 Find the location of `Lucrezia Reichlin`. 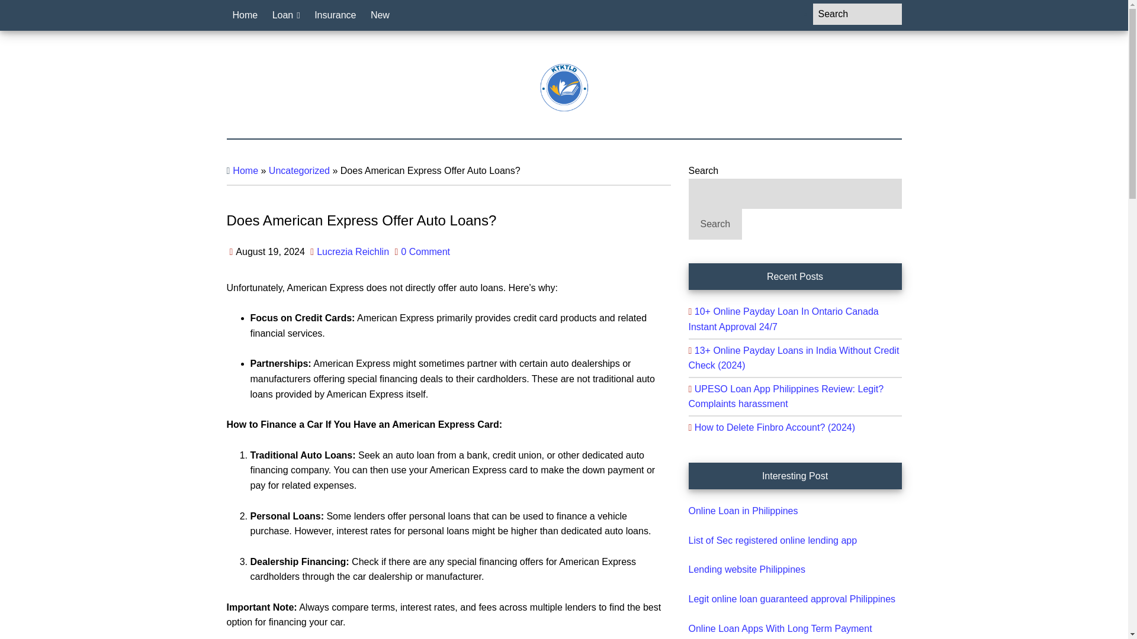

Lucrezia Reichlin is located at coordinates (353, 251).